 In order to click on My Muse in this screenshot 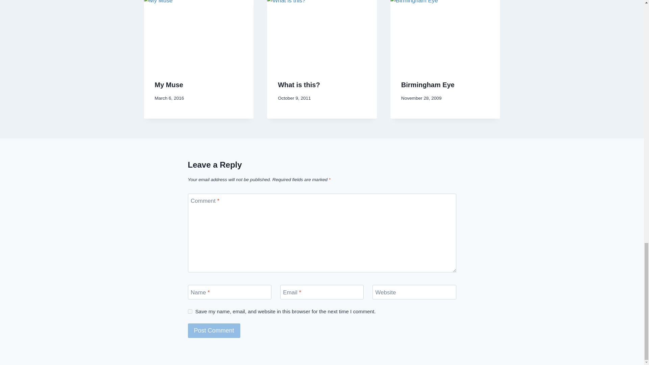, I will do `click(169, 84)`.